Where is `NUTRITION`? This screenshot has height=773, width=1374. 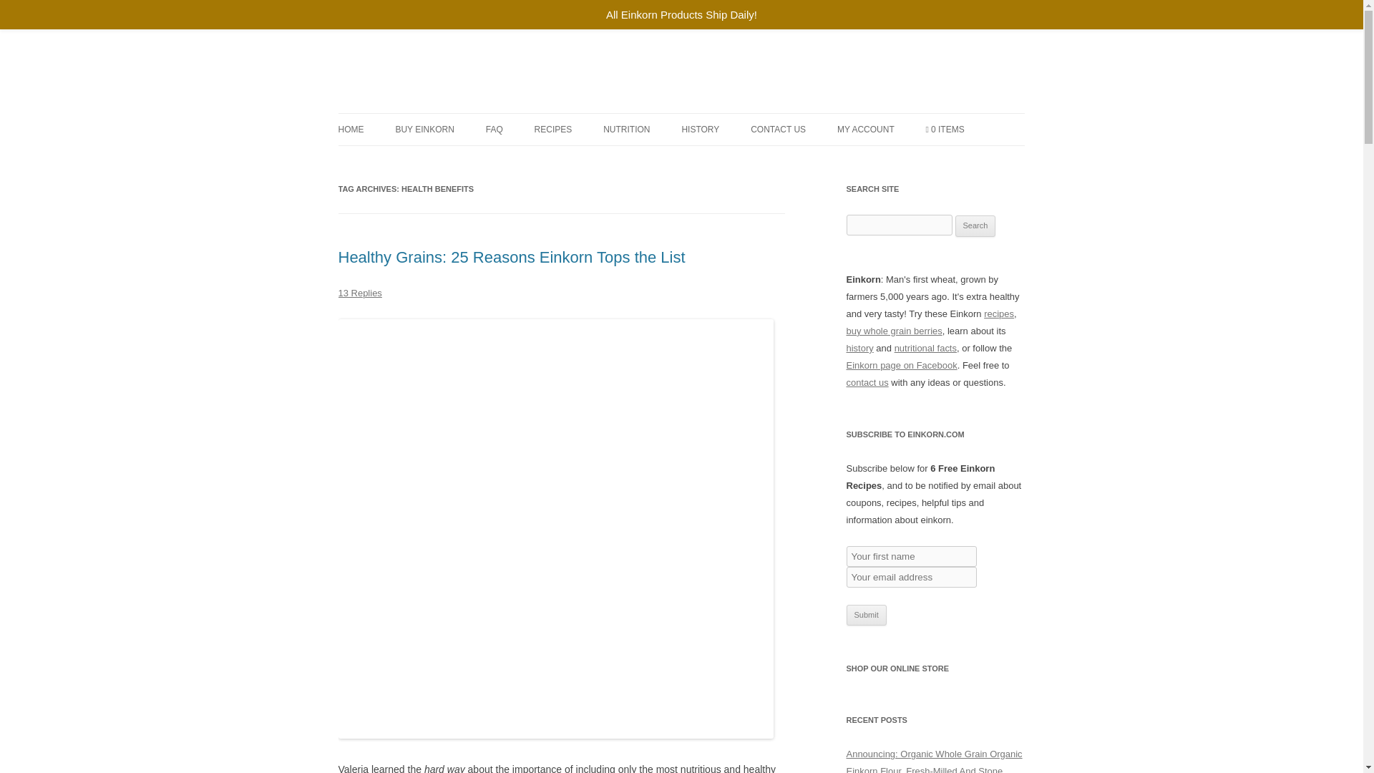
NUTRITION is located at coordinates (626, 129).